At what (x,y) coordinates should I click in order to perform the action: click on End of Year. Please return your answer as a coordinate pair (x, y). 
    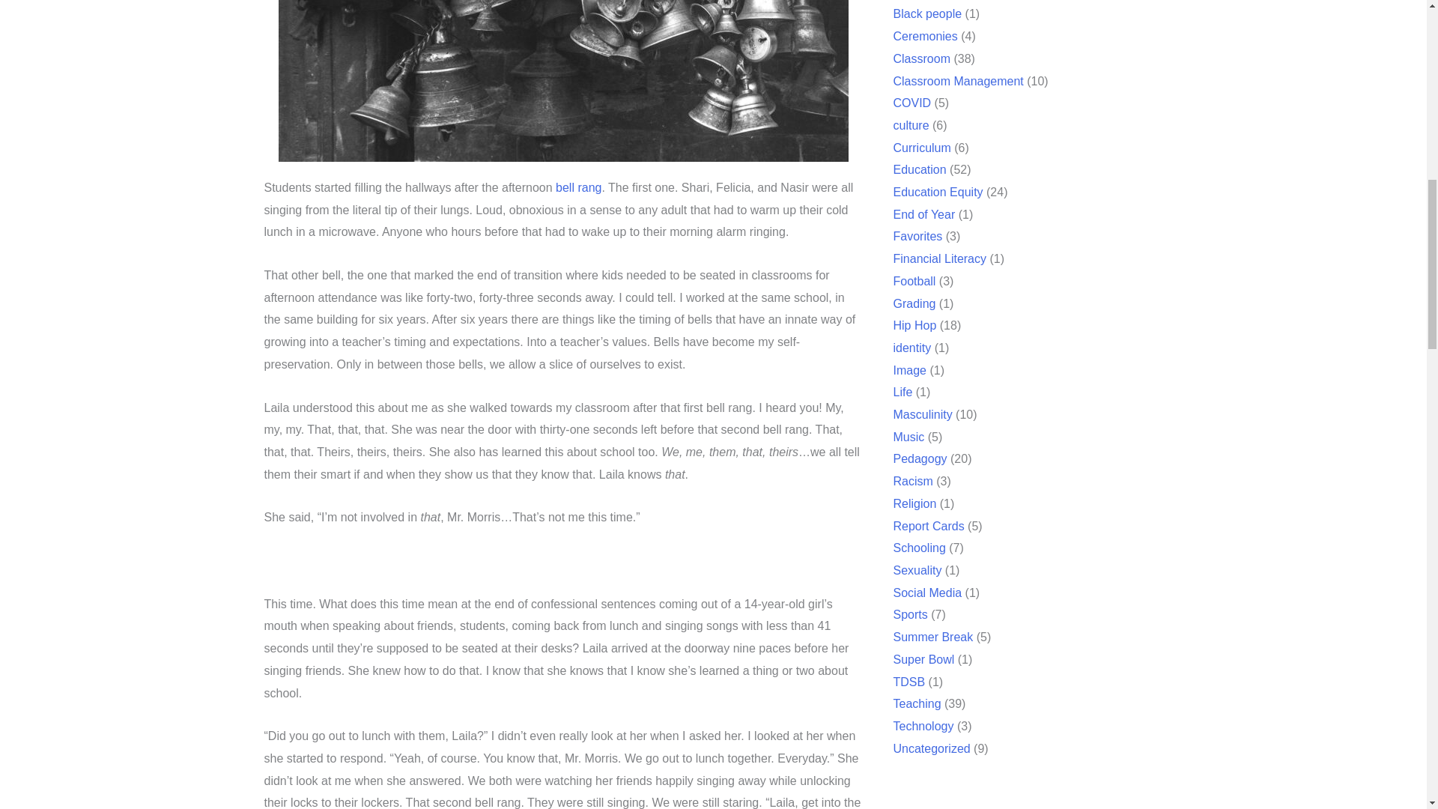
    Looking at the image, I should click on (923, 214).